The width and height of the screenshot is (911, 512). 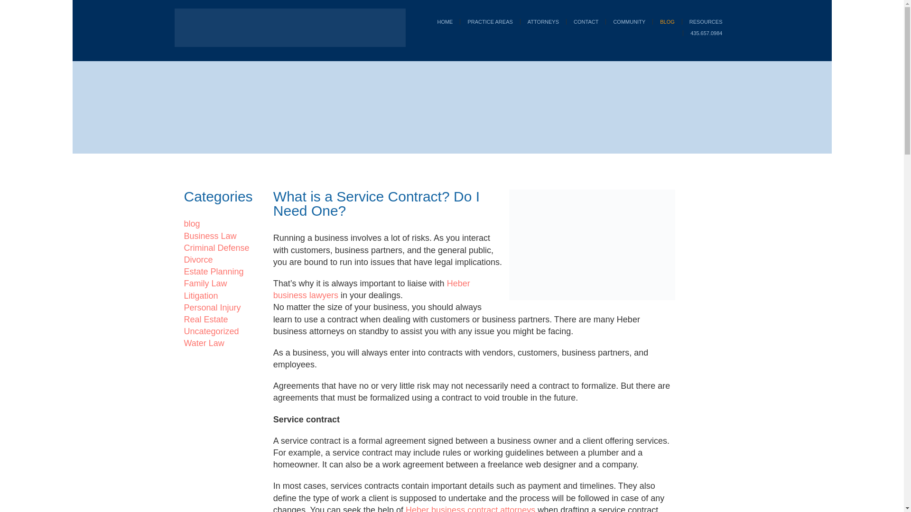 What do you see at coordinates (210, 236) in the screenshot?
I see `Business Law` at bounding box center [210, 236].